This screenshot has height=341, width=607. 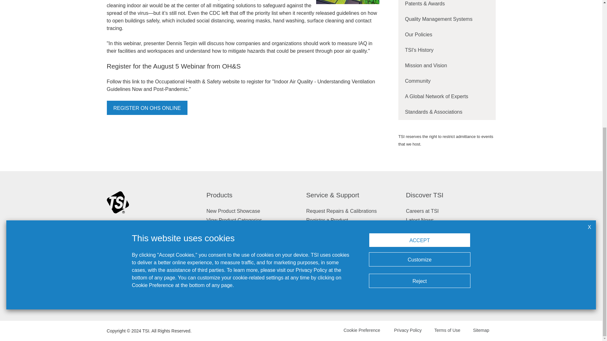 I want to click on A Global Network of Experts, so click(x=447, y=97).